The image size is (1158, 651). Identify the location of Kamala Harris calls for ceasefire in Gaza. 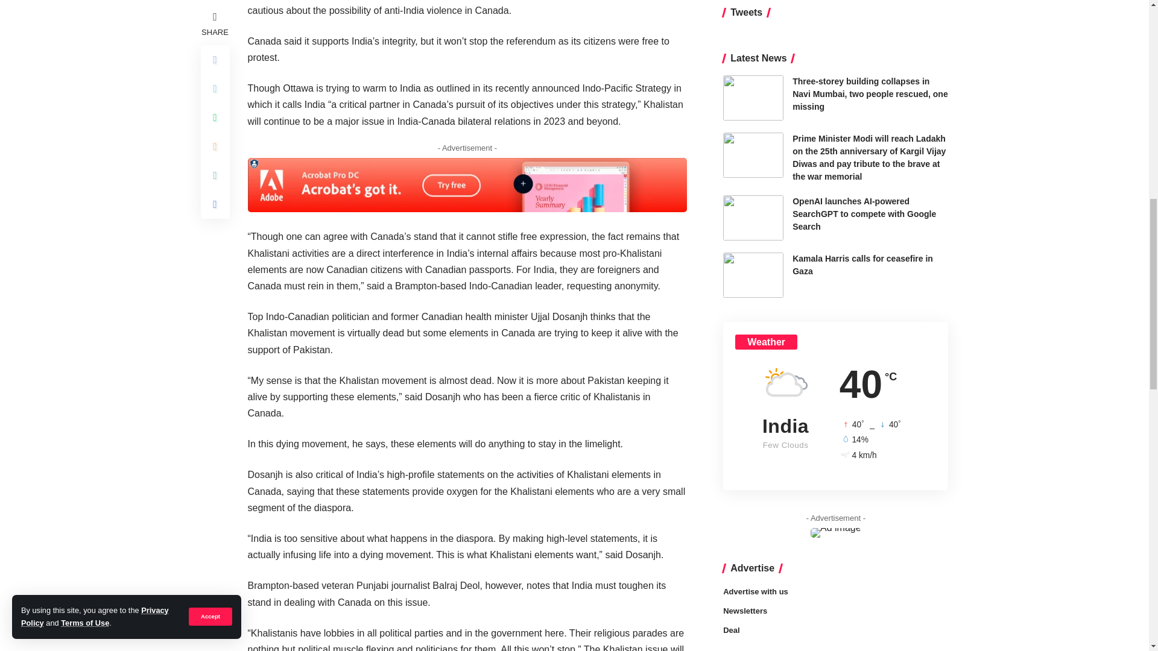
(753, 157).